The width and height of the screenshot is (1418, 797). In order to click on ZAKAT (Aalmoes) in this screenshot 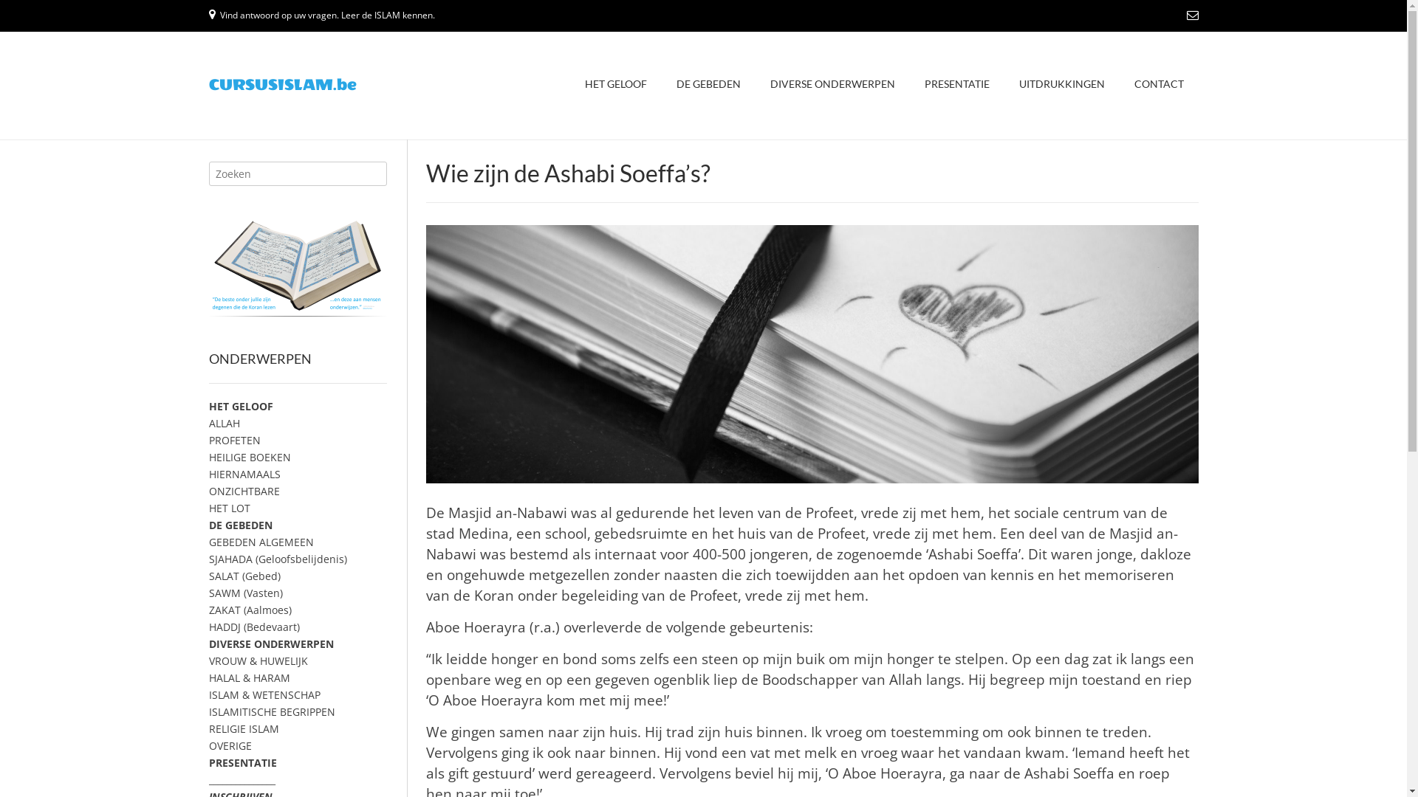, I will do `click(250, 610)`.